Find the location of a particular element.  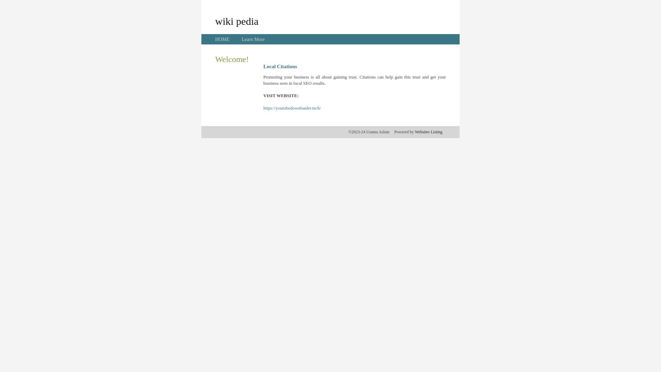

https://youtubedownloader.tech/ is located at coordinates (292, 108).